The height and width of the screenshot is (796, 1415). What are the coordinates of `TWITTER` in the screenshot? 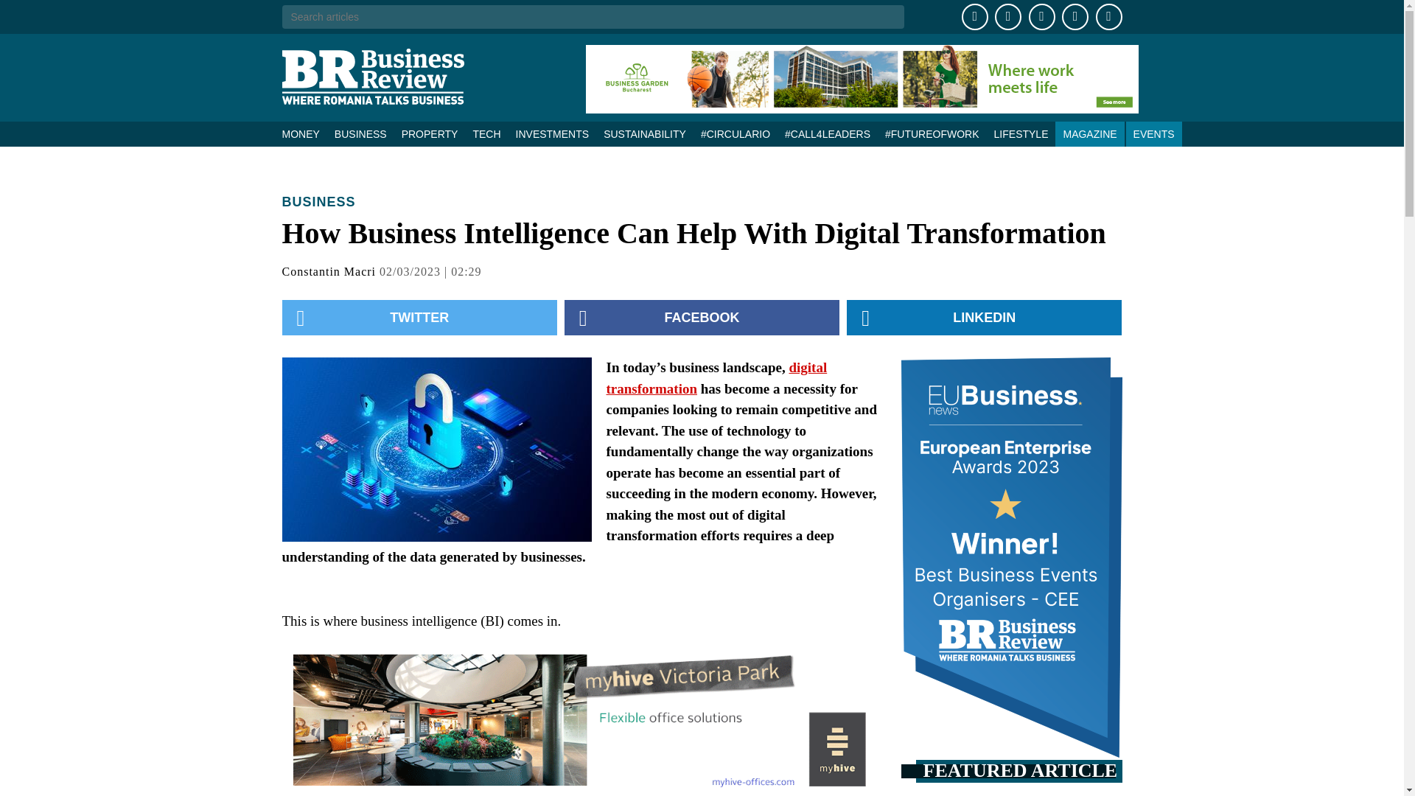 It's located at (419, 317).